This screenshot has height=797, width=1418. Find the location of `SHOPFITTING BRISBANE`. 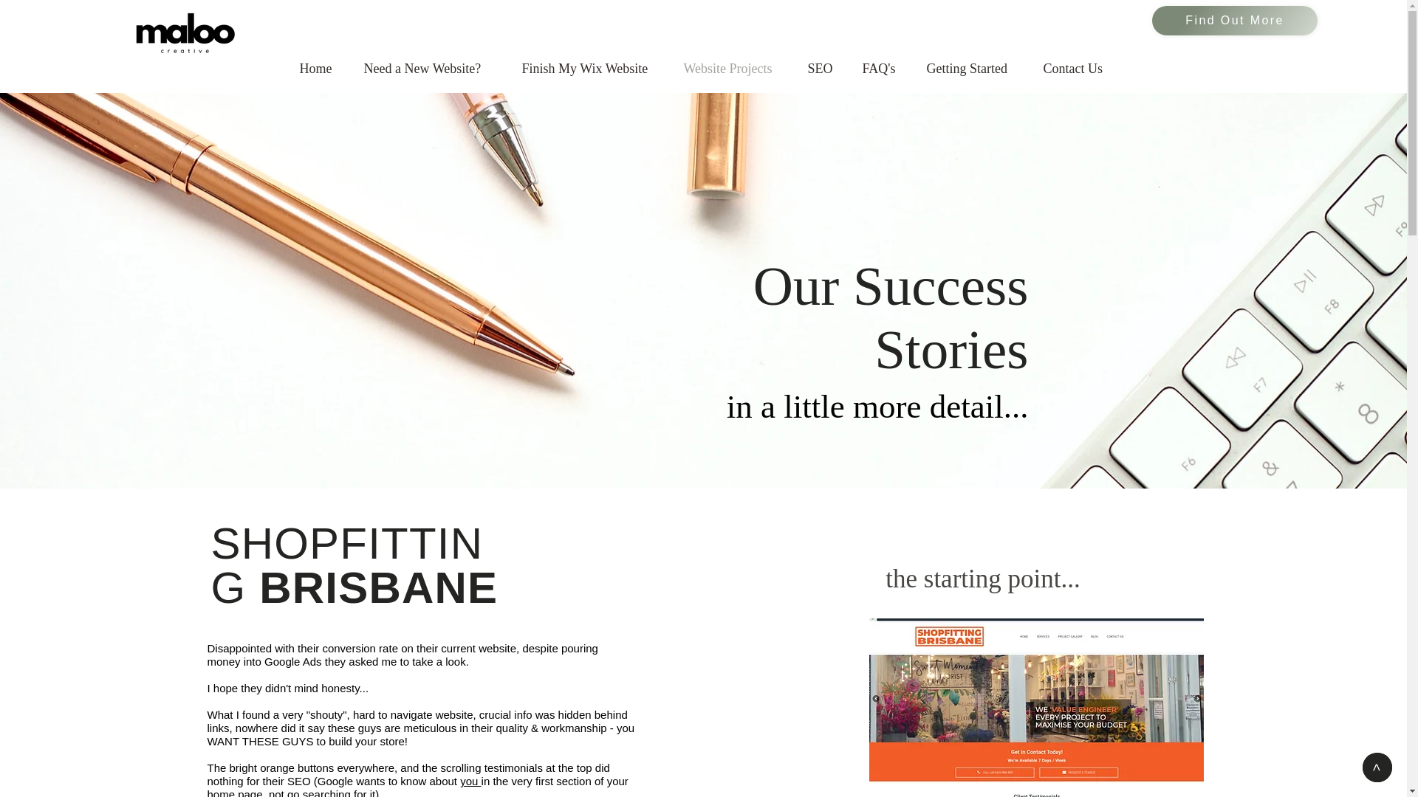

SHOPFITTING BRISBANE is located at coordinates (354, 565).